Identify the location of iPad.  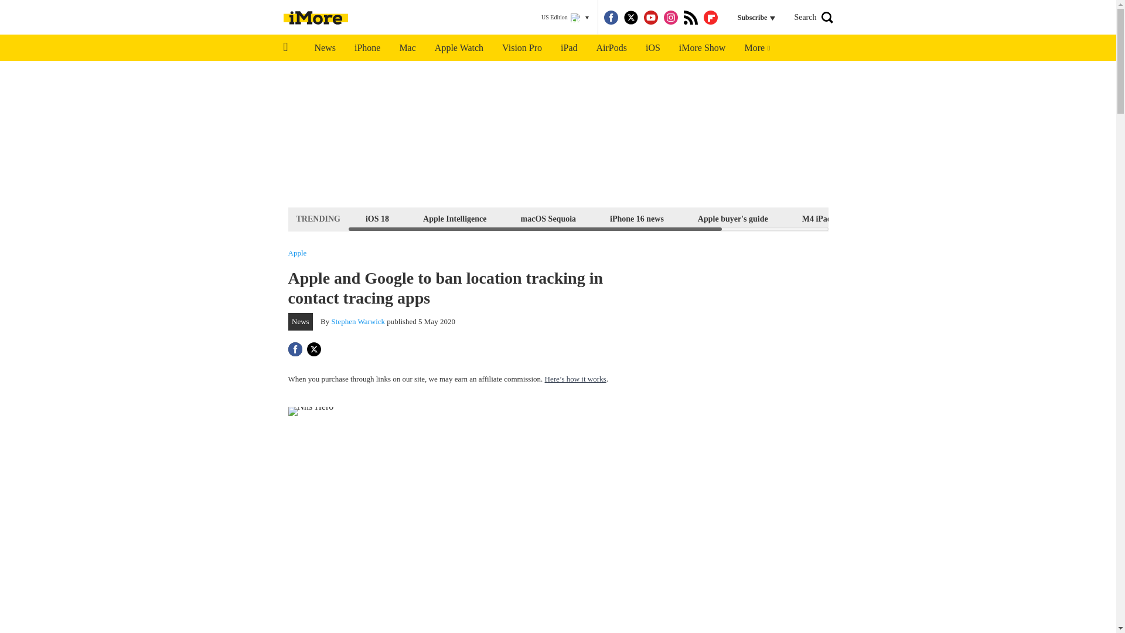
(568, 48).